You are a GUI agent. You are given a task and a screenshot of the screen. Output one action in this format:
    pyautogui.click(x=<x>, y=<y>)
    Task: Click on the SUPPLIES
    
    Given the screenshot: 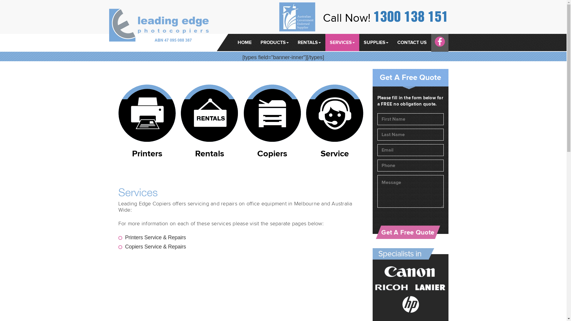 What is the action you would take?
    pyautogui.click(x=376, y=43)
    